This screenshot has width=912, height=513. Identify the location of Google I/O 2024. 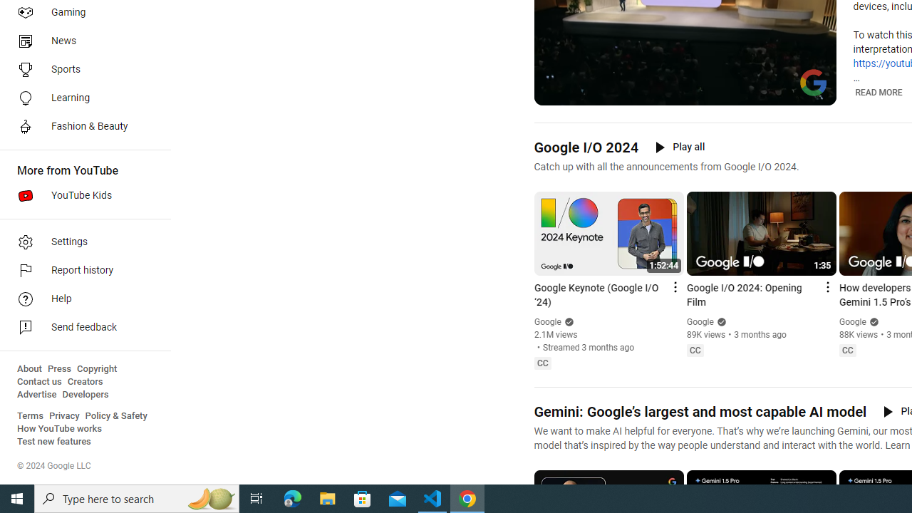
(586, 147).